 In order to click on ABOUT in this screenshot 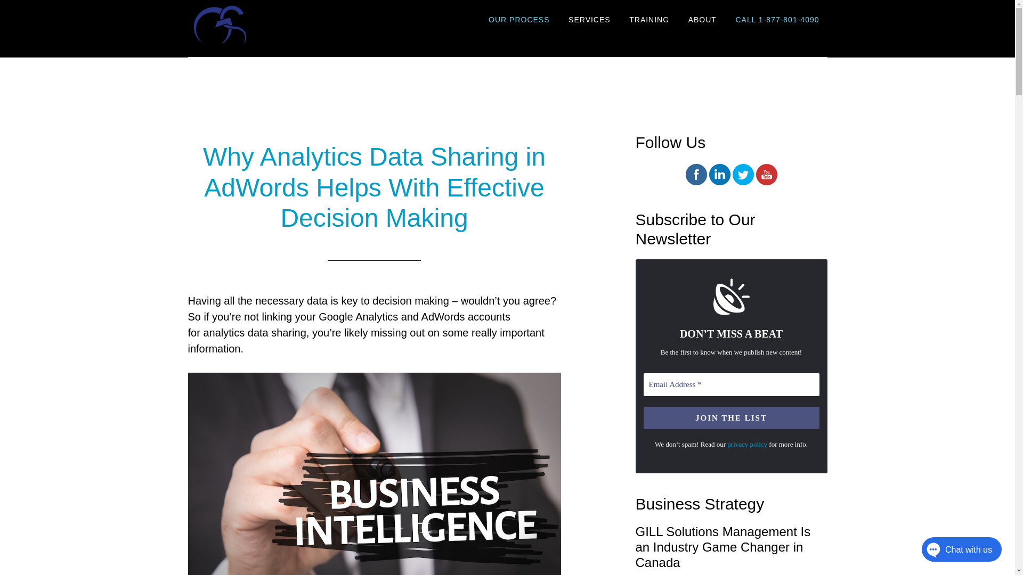, I will do `click(702, 20)`.